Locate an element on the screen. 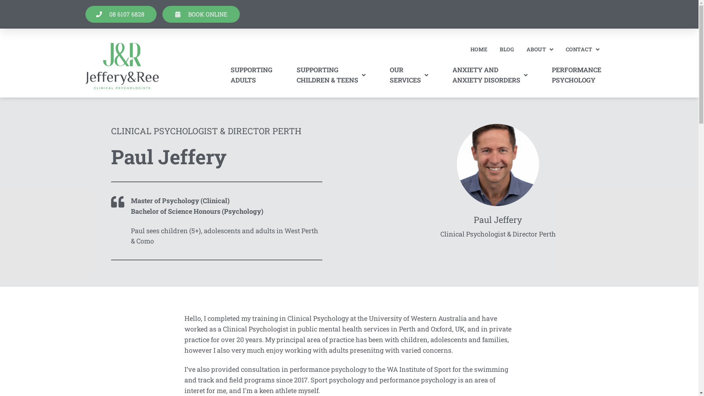 The height and width of the screenshot is (396, 704). BLOG is located at coordinates (507, 49).